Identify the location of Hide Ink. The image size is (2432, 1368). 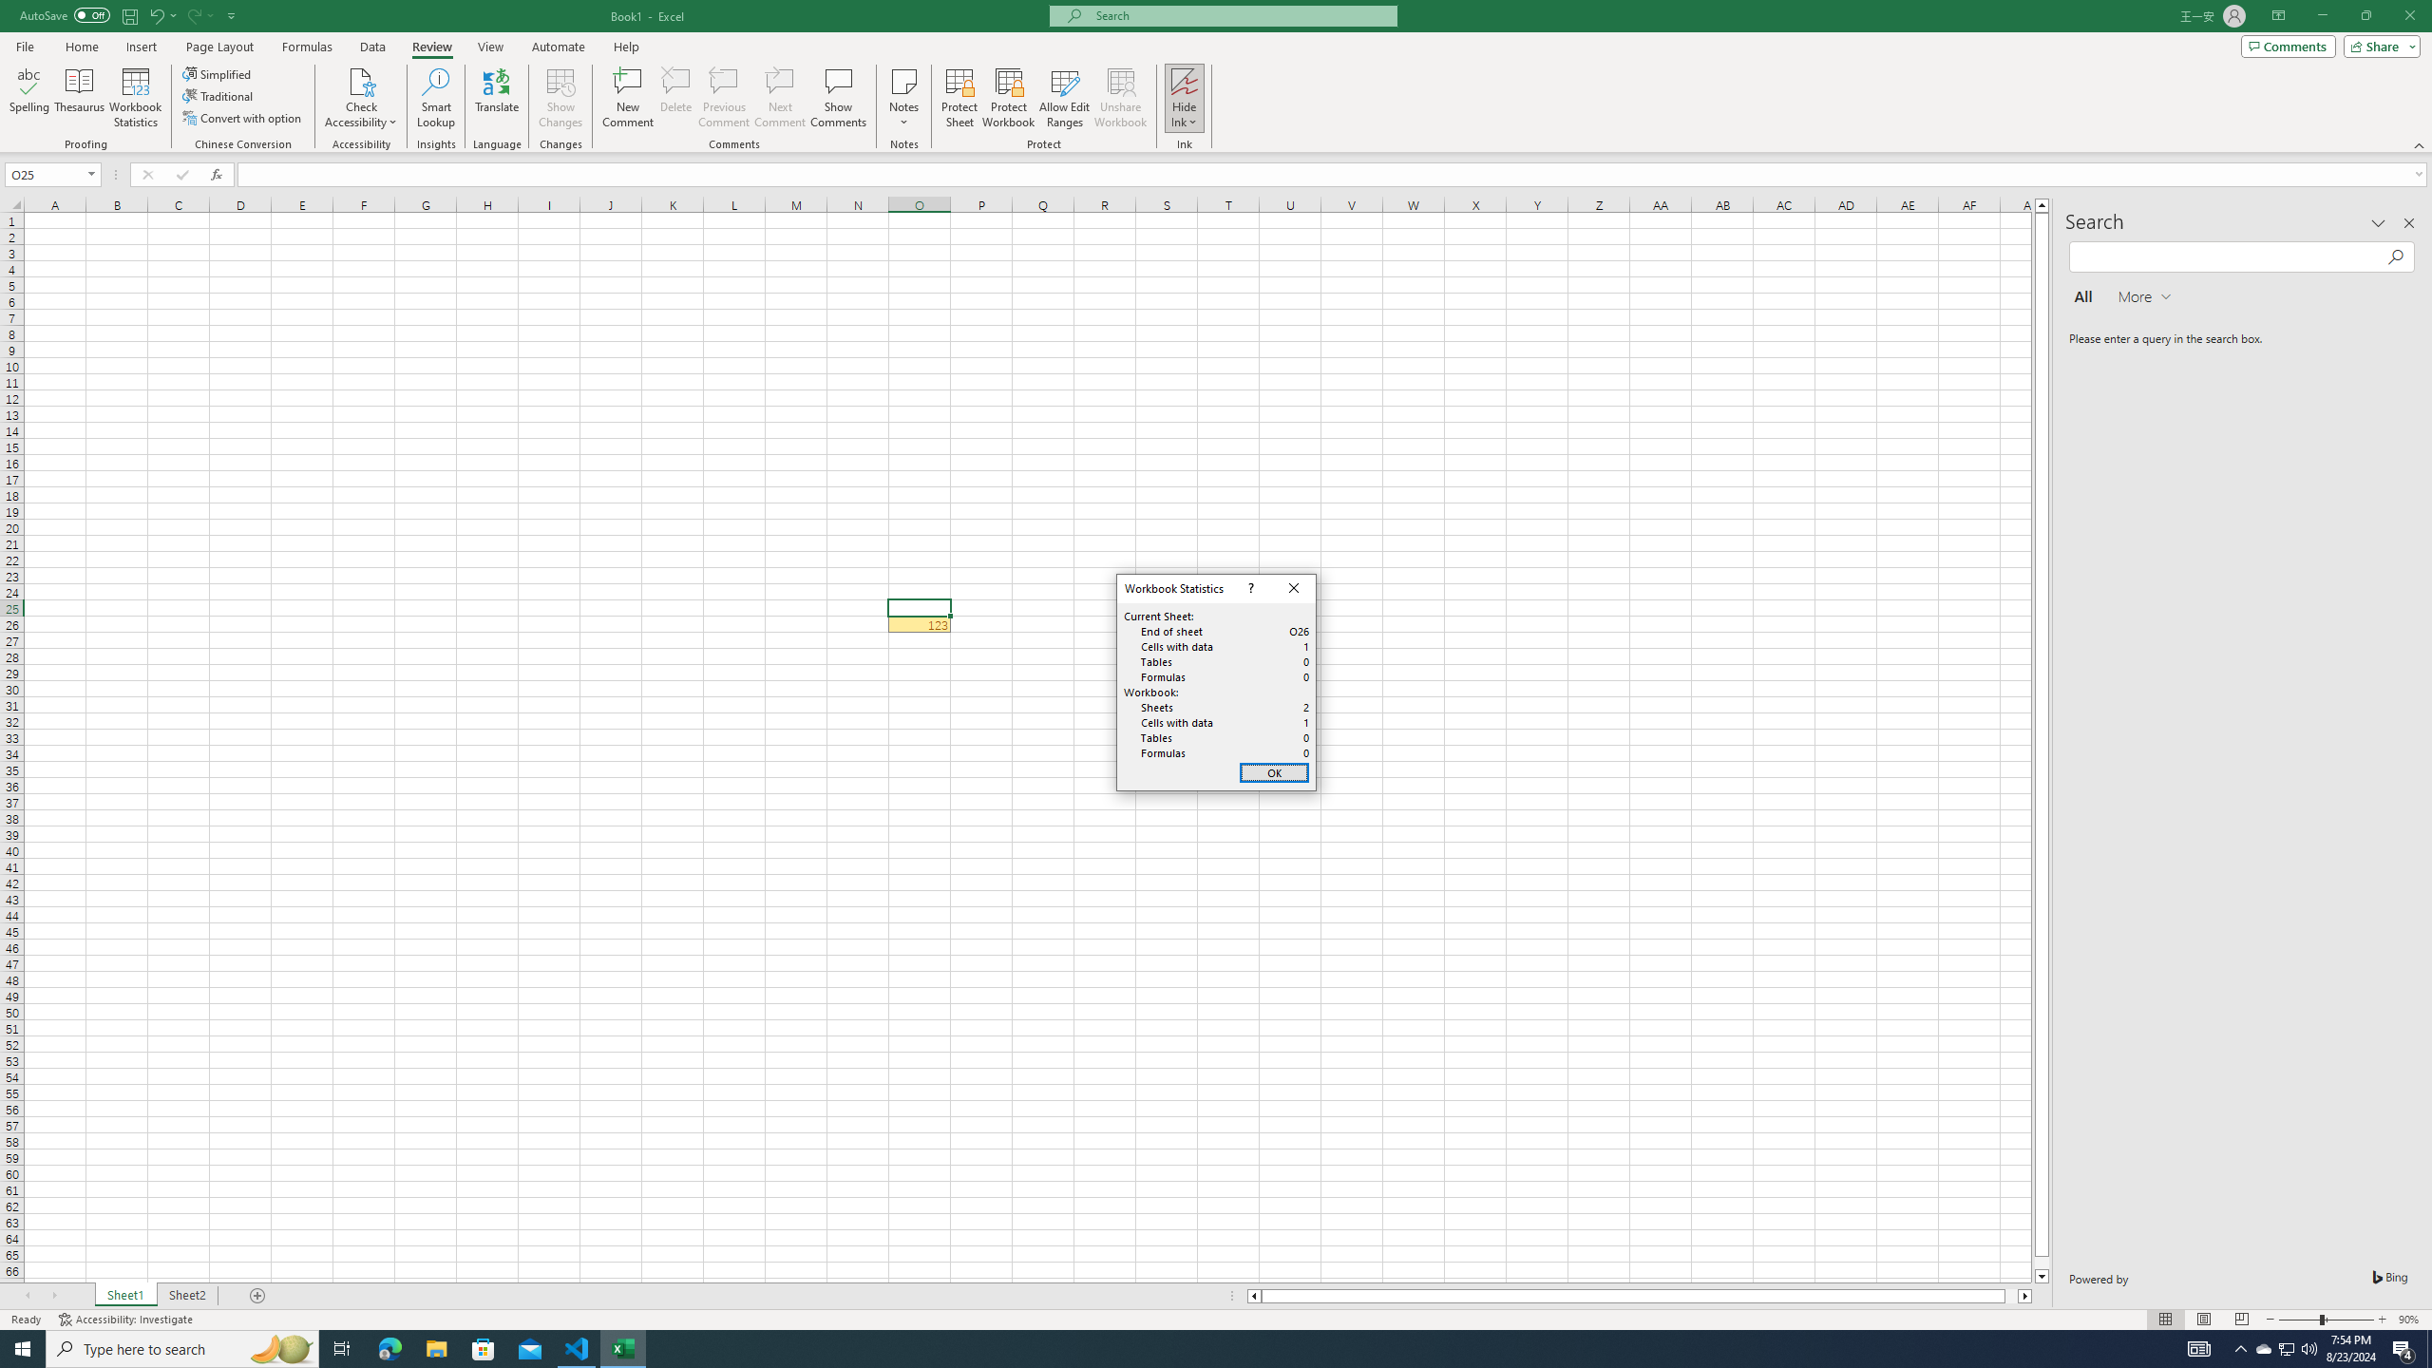
(1184, 98).